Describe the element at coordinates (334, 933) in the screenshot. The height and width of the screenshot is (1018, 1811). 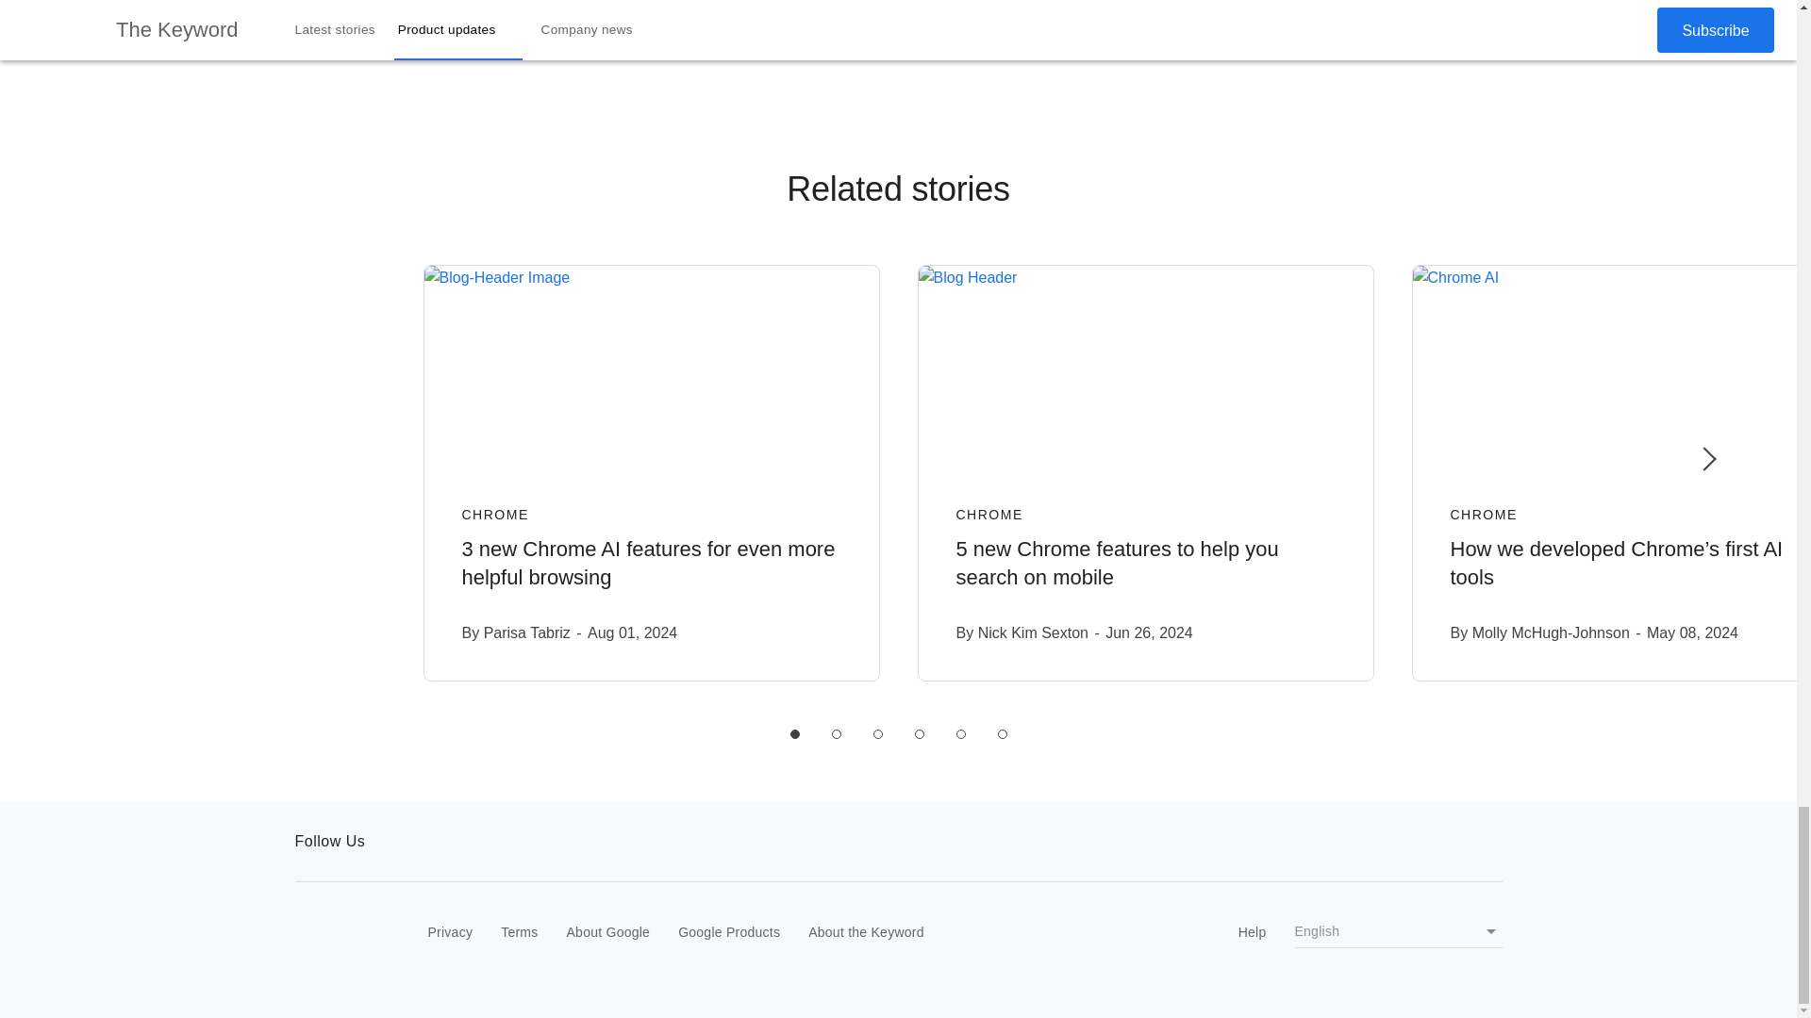
I see `Google` at that location.